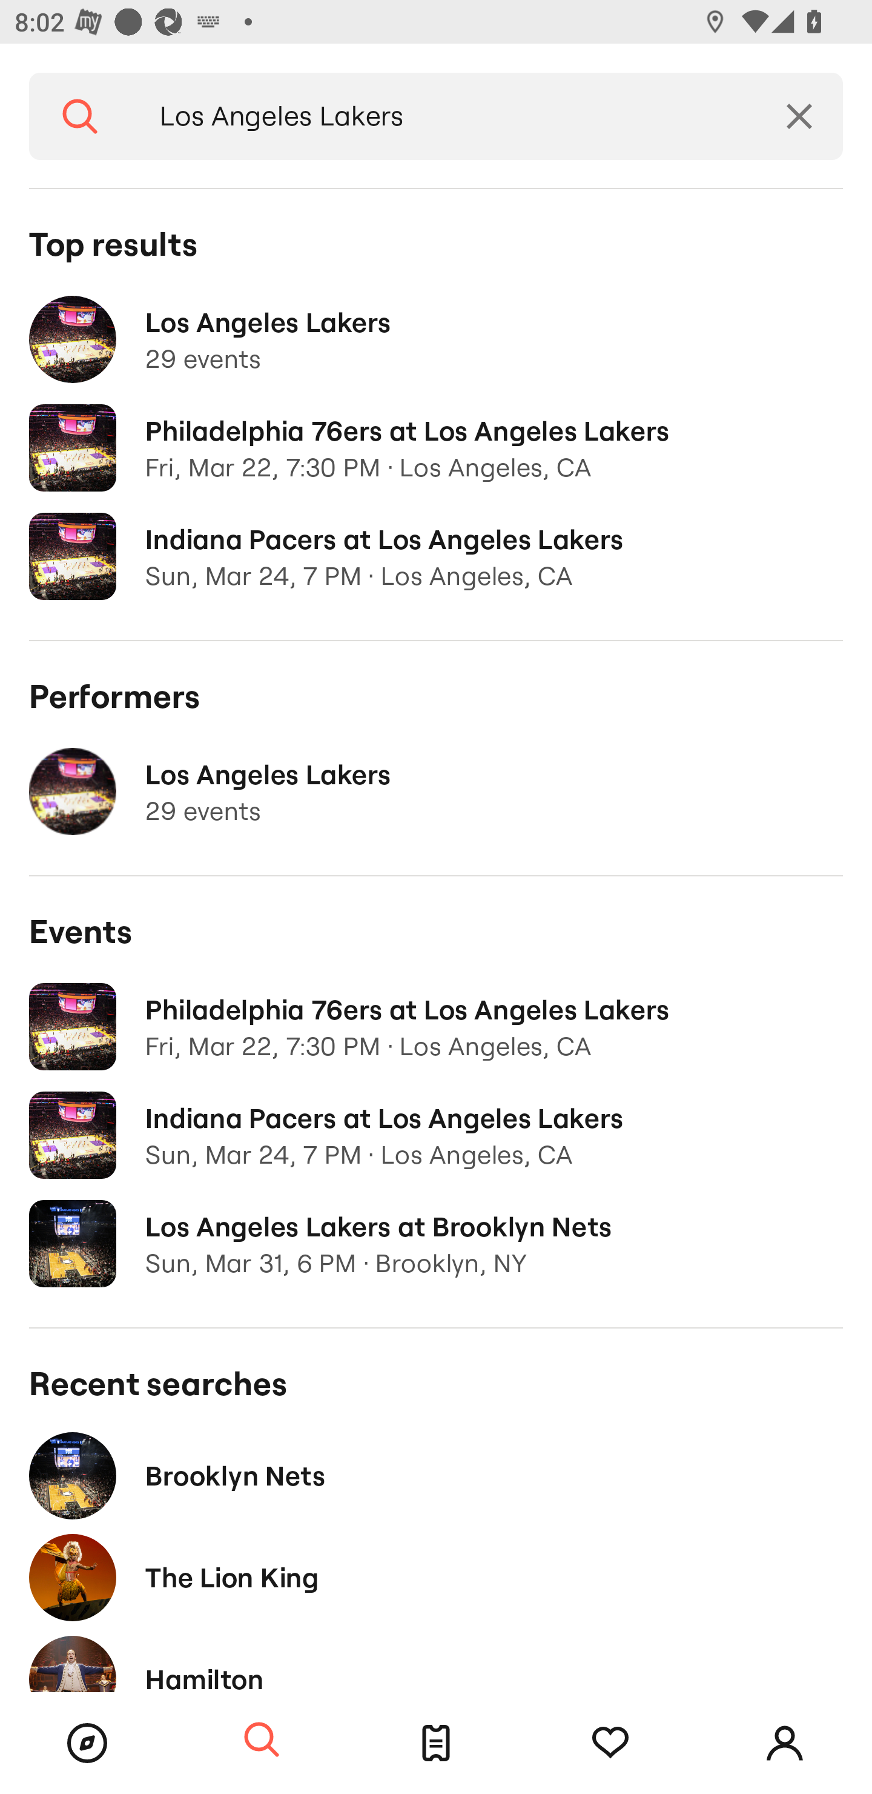  What do you see at coordinates (799, 116) in the screenshot?
I see `Clear` at bounding box center [799, 116].